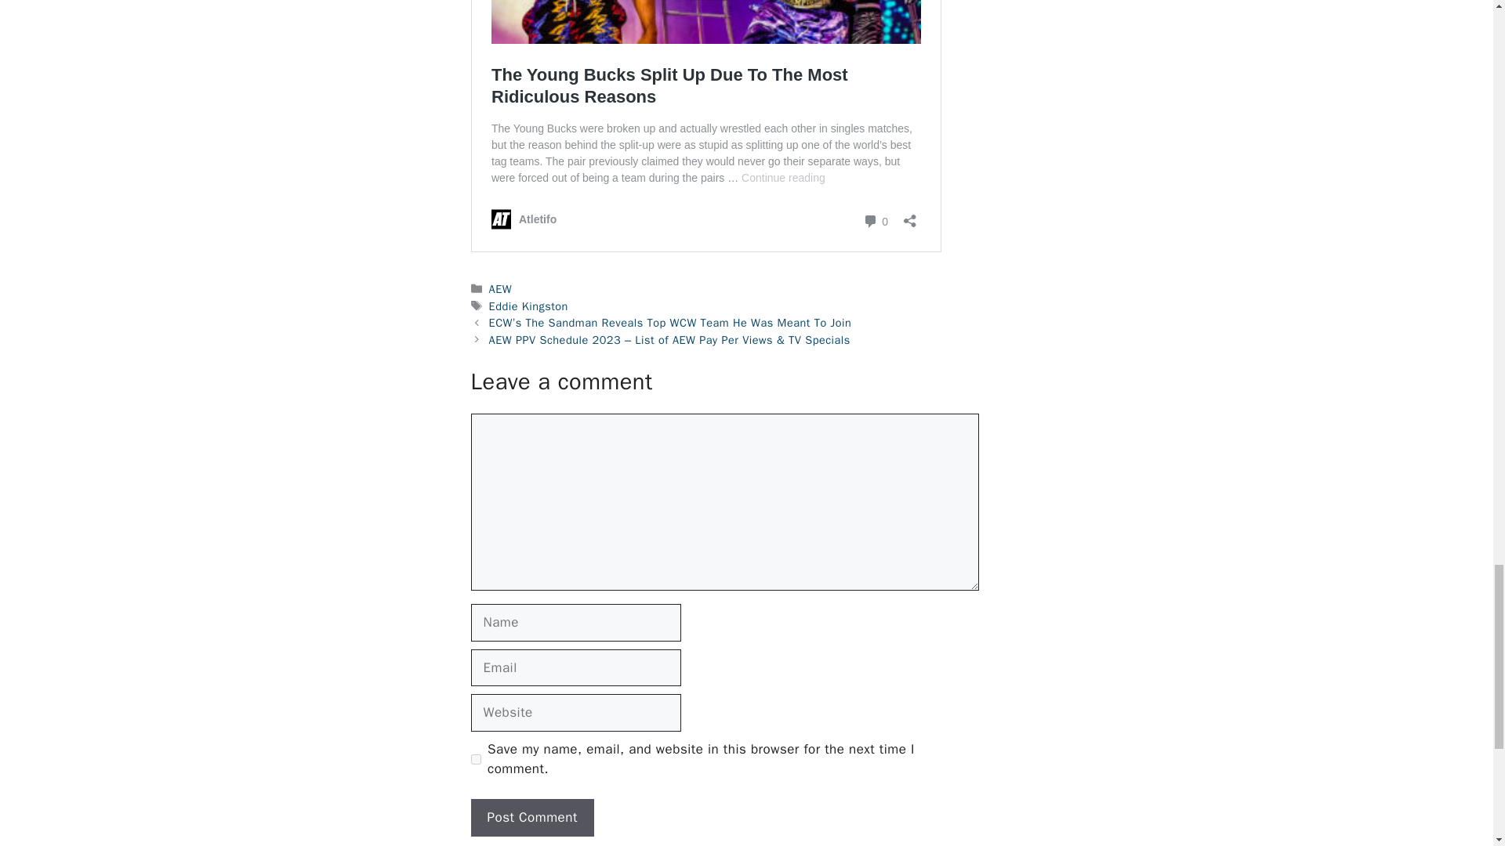  Describe the element at coordinates (528, 305) in the screenshot. I see `Eddie Kingston` at that location.